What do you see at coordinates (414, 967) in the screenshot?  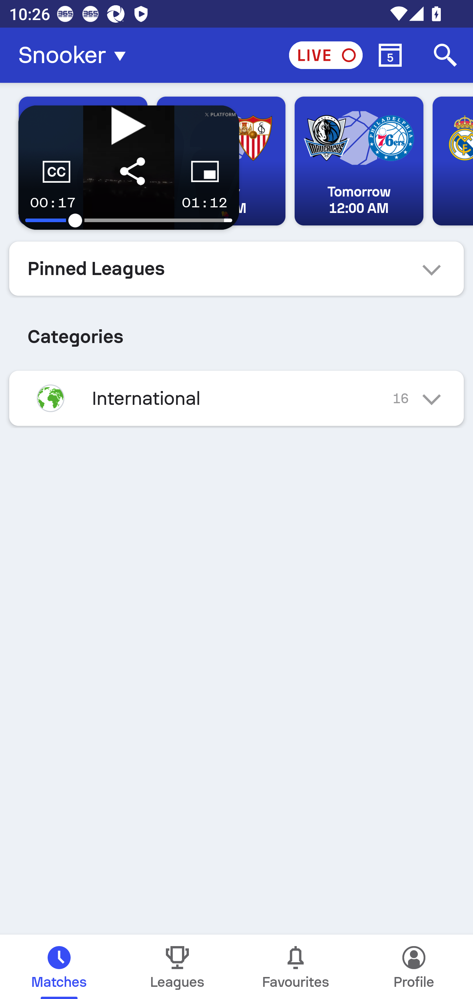 I see `Profile` at bounding box center [414, 967].